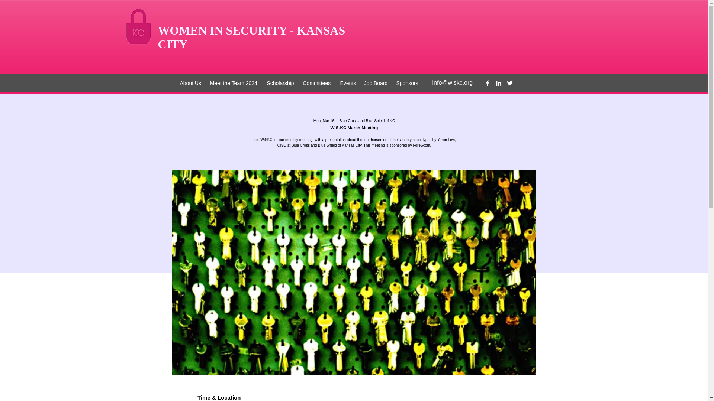 The width and height of the screenshot is (714, 401). What do you see at coordinates (318, 83) in the screenshot?
I see `Committees` at bounding box center [318, 83].